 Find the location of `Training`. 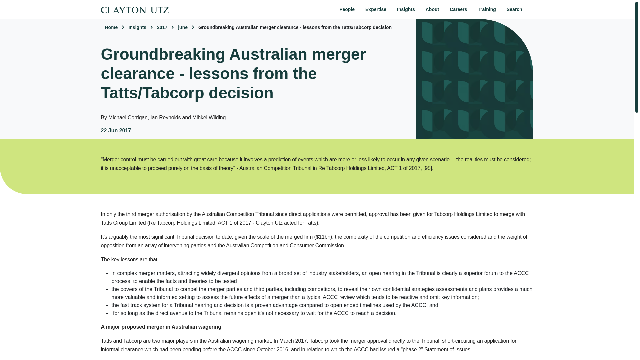

Training is located at coordinates (487, 9).